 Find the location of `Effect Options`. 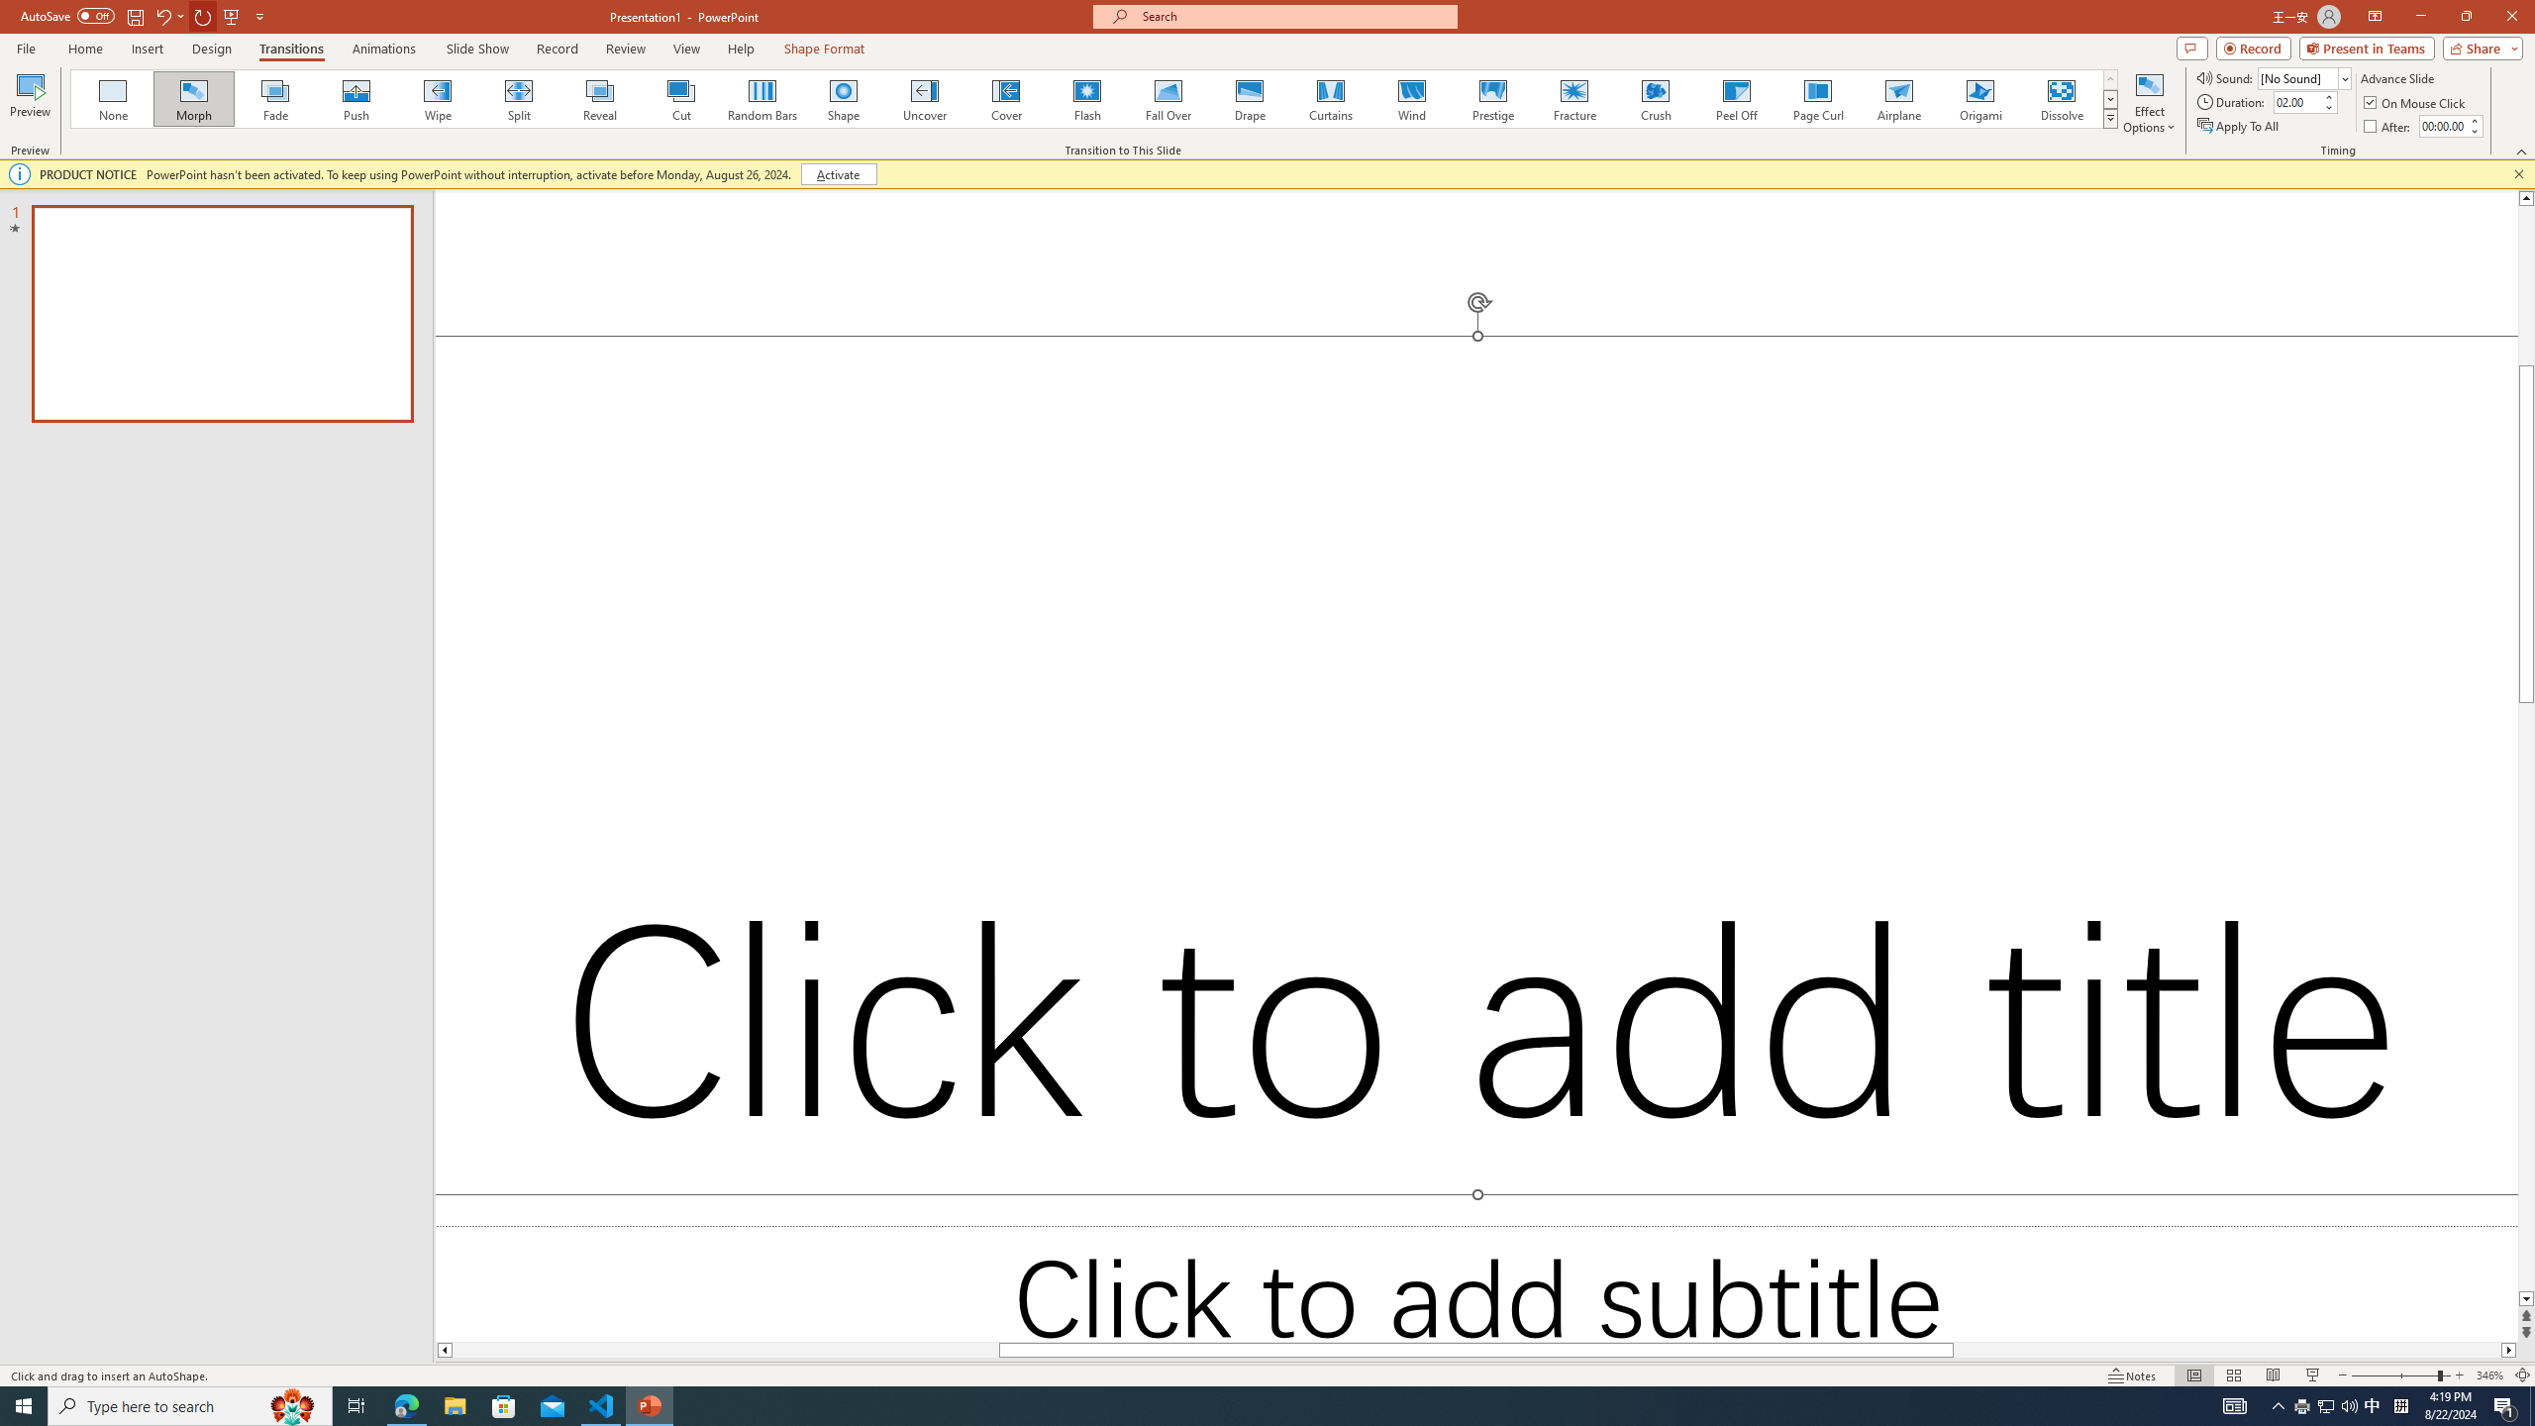

Effect Options is located at coordinates (2149, 102).